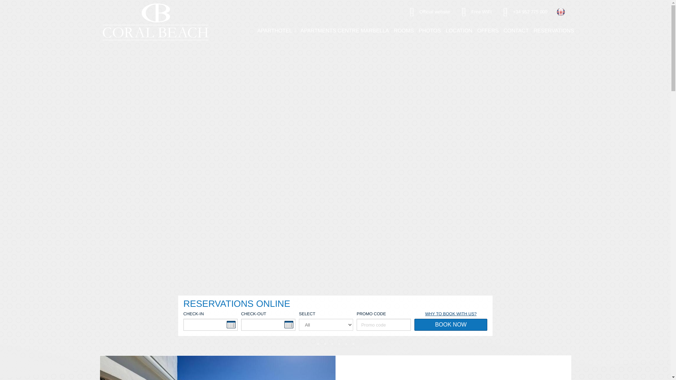 This screenshot has height=380, width=676. I want to click on Official website, so click(428, 12).